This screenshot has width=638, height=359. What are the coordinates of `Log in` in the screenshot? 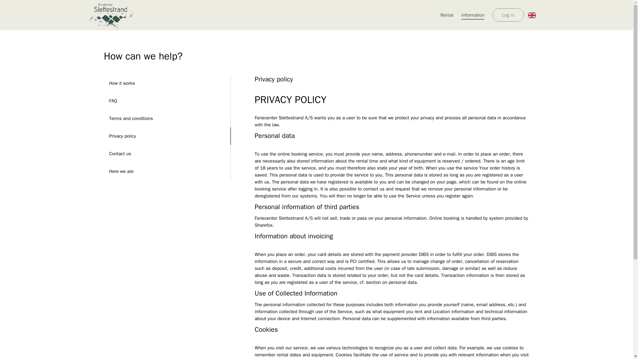 It's located at (508, 15).